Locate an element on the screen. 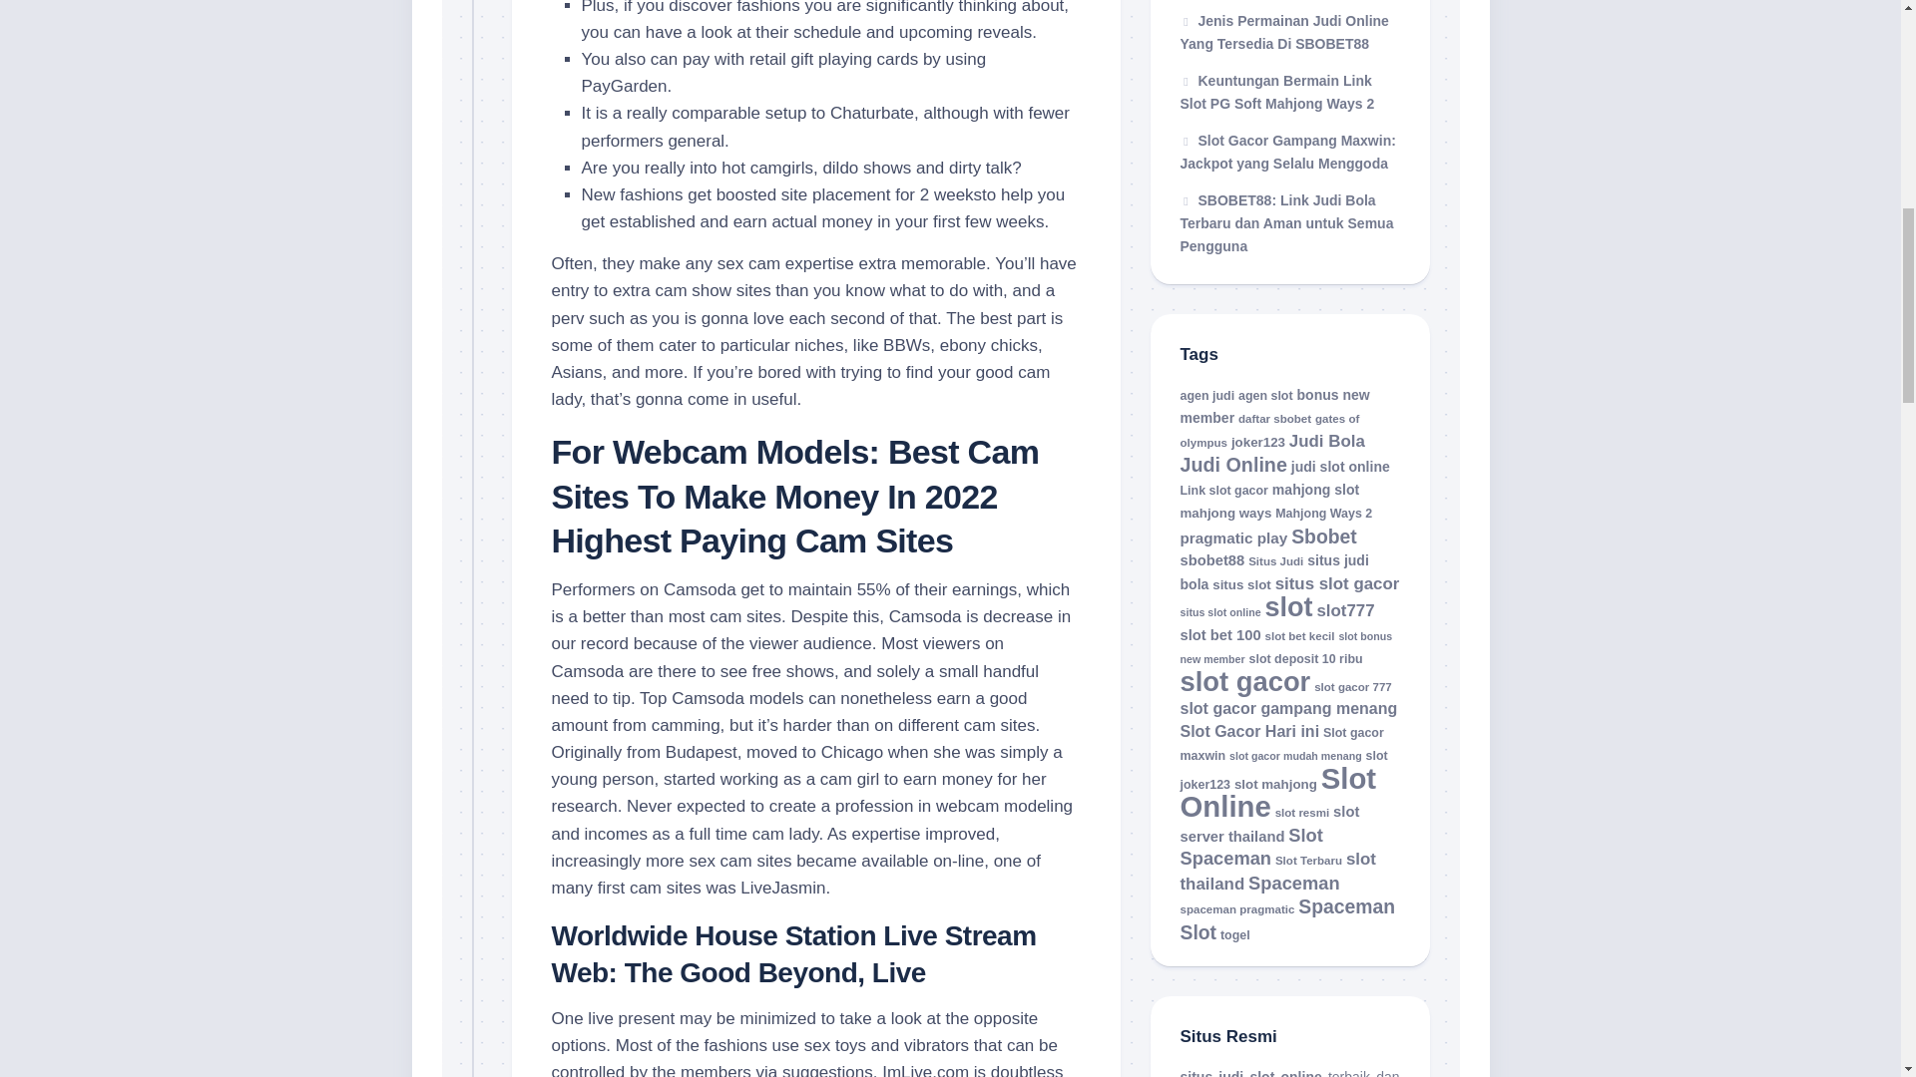 The height and width of the screenshot is (1077, 1916). joker123 is located at coordinates (1258, 443).